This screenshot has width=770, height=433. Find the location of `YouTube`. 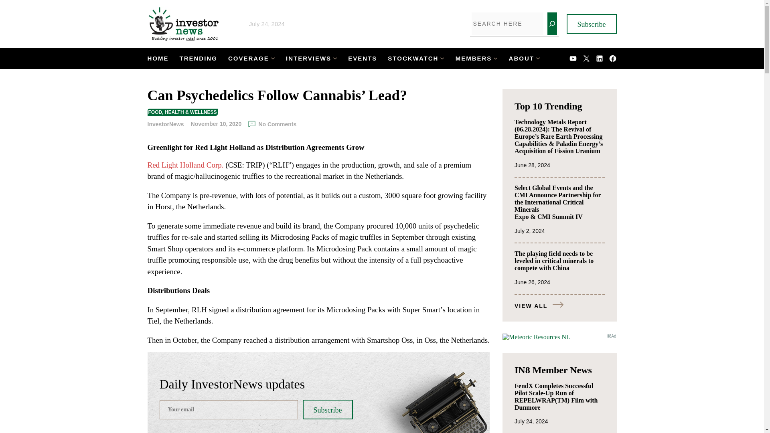

YouTube is located at coordinates (572, 58).